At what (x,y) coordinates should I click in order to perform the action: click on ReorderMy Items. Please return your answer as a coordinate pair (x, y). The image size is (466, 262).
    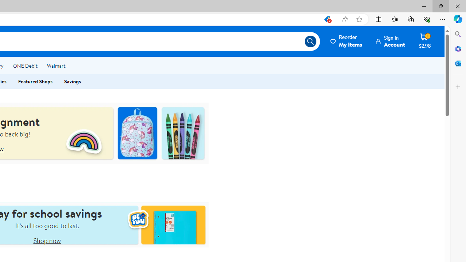
    Looking at the image, I should click on (347, 41).